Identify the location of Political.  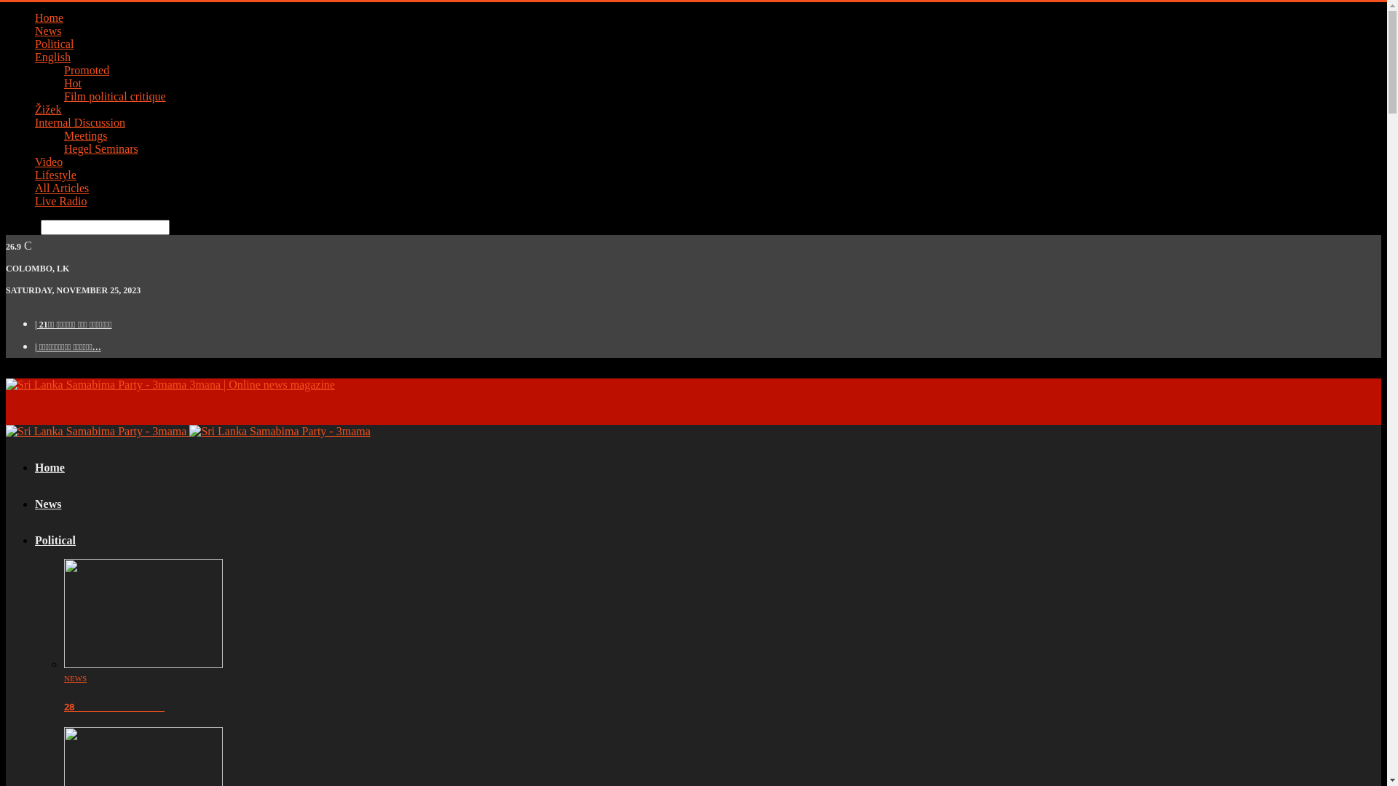
(55, 540).